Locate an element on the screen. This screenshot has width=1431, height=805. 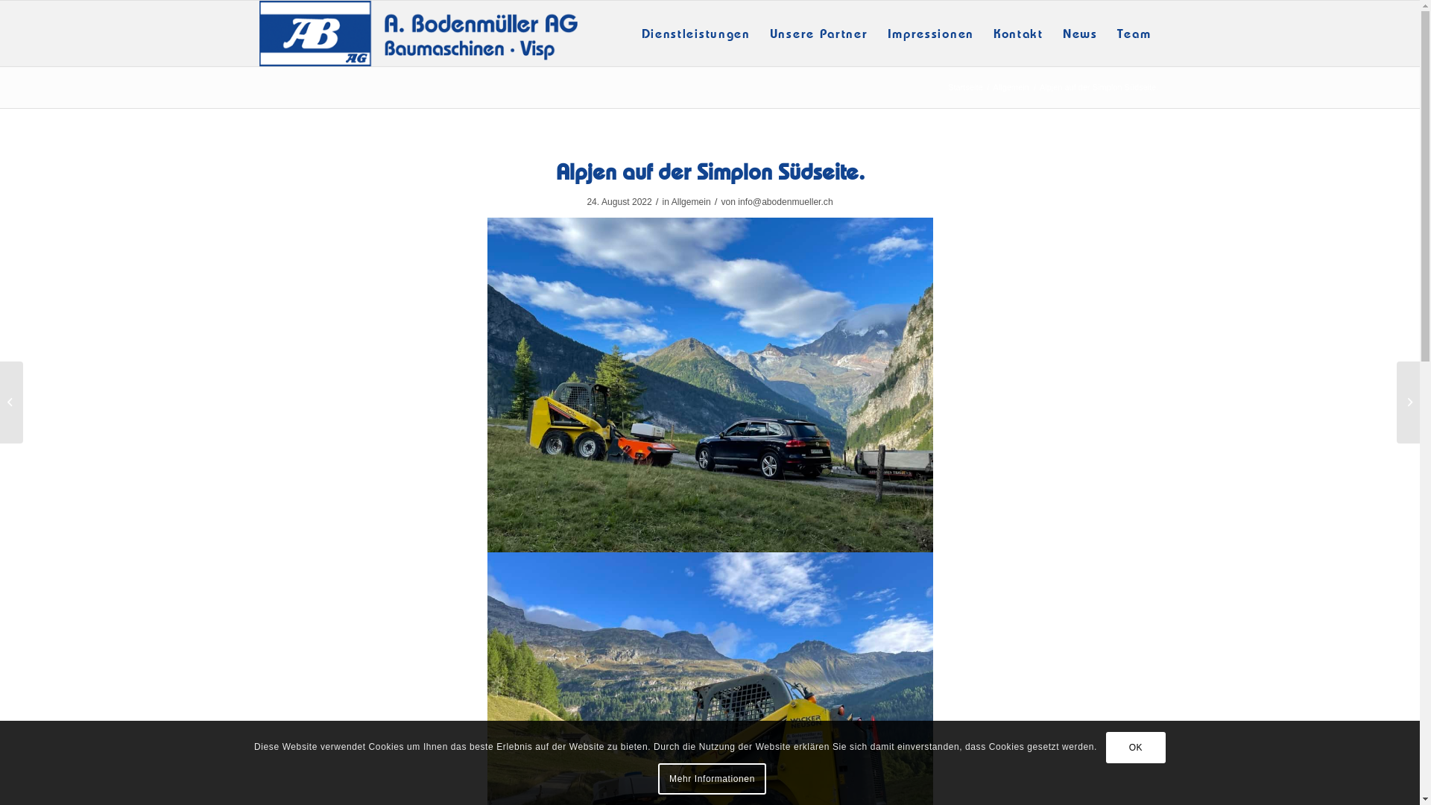
Mehr Informationen is located at coordinates (713, 778).